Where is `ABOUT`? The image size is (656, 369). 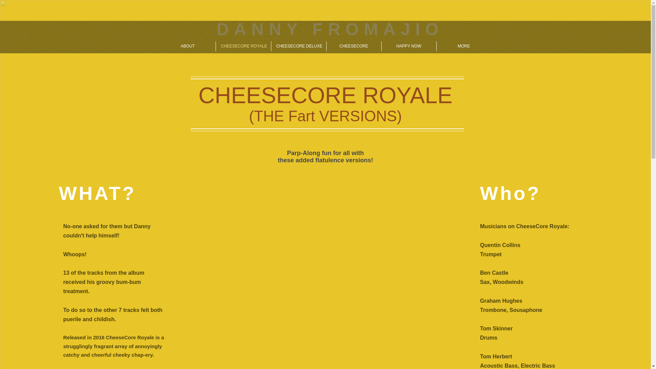
ABOUT is located at coordinates (187, 46).